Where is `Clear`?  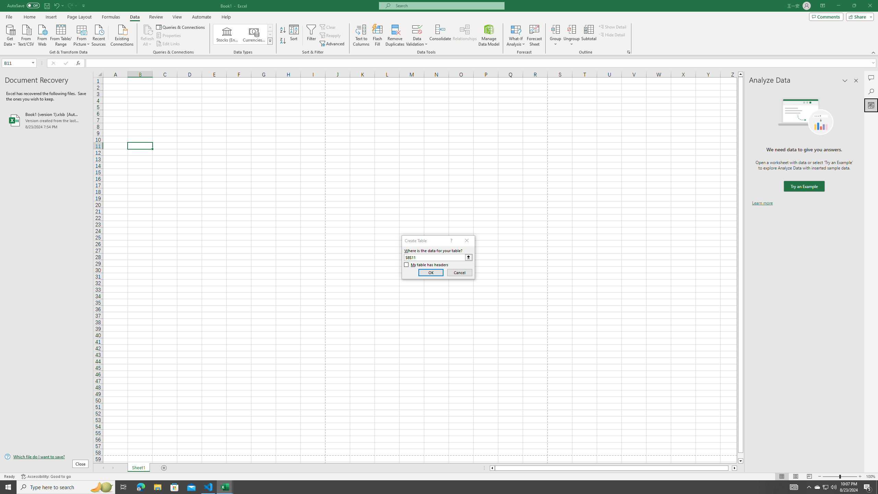
Clear is located at coordinates (328, 27).